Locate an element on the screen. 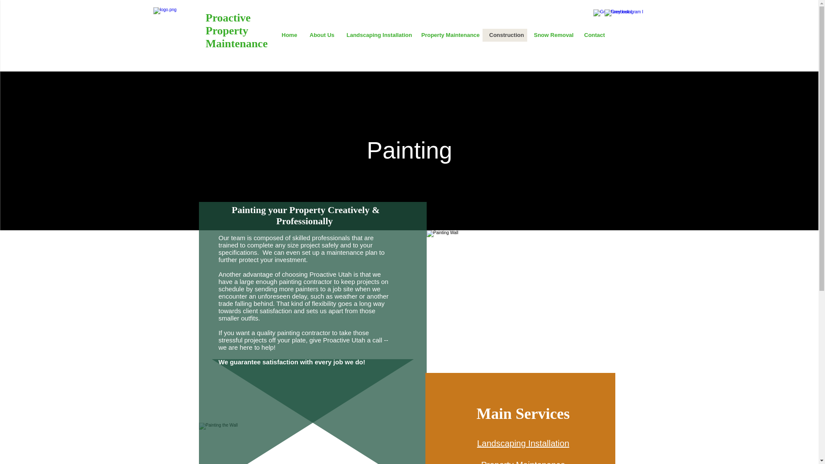  Snow Removal is located at coordinates (552, 35).